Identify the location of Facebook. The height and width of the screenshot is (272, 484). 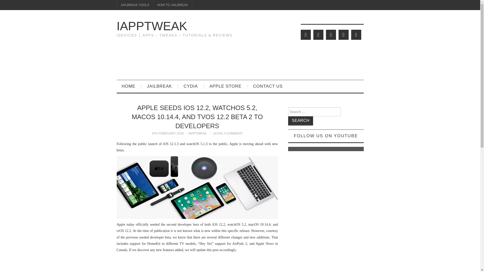
(318, 35).